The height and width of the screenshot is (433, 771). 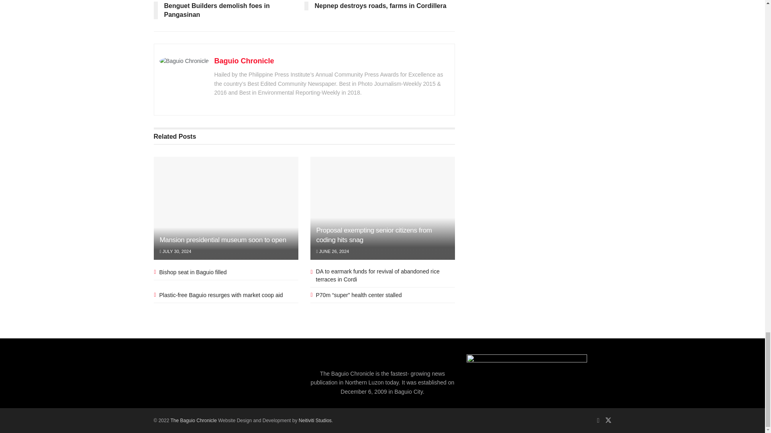 What do you see at coordinates (194, 421) in the screenshot?
I see `Website design by` at bounding box center [194, 421].